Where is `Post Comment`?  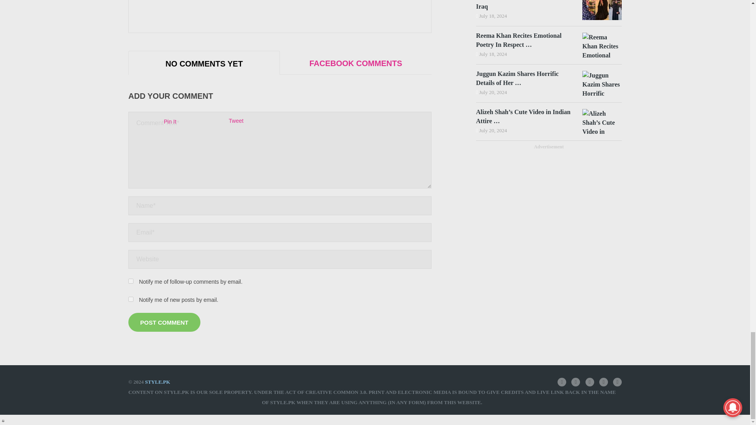
Post Comment is located at coordinates (164, 322).